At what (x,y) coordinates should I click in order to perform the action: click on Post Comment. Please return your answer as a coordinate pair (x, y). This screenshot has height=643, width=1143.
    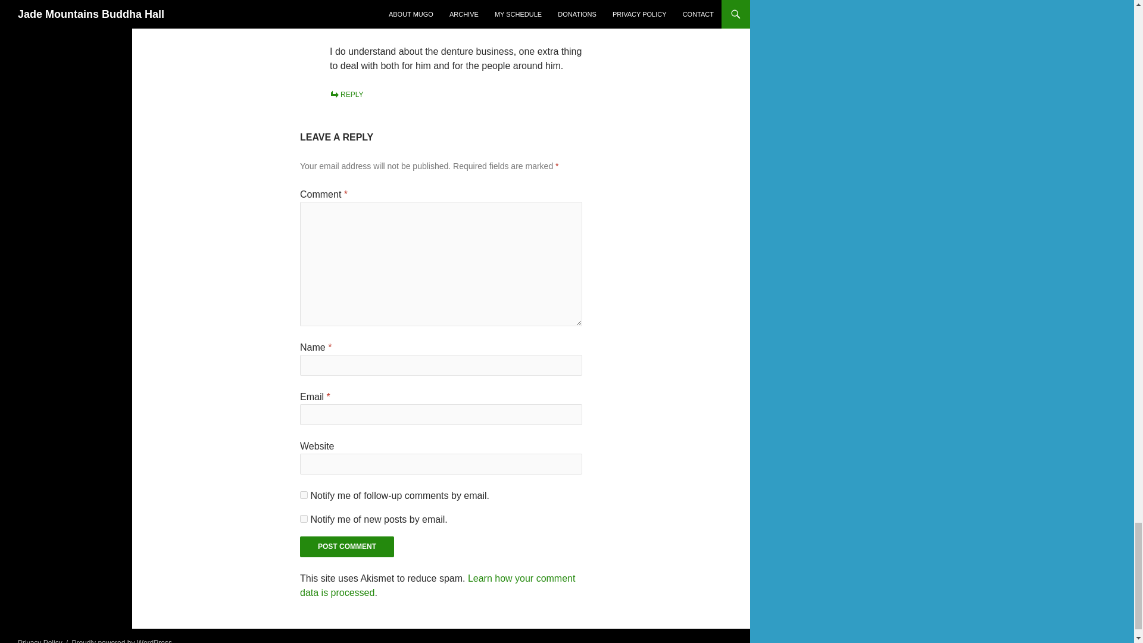
    Looking at the image, I should click on (346, 547).